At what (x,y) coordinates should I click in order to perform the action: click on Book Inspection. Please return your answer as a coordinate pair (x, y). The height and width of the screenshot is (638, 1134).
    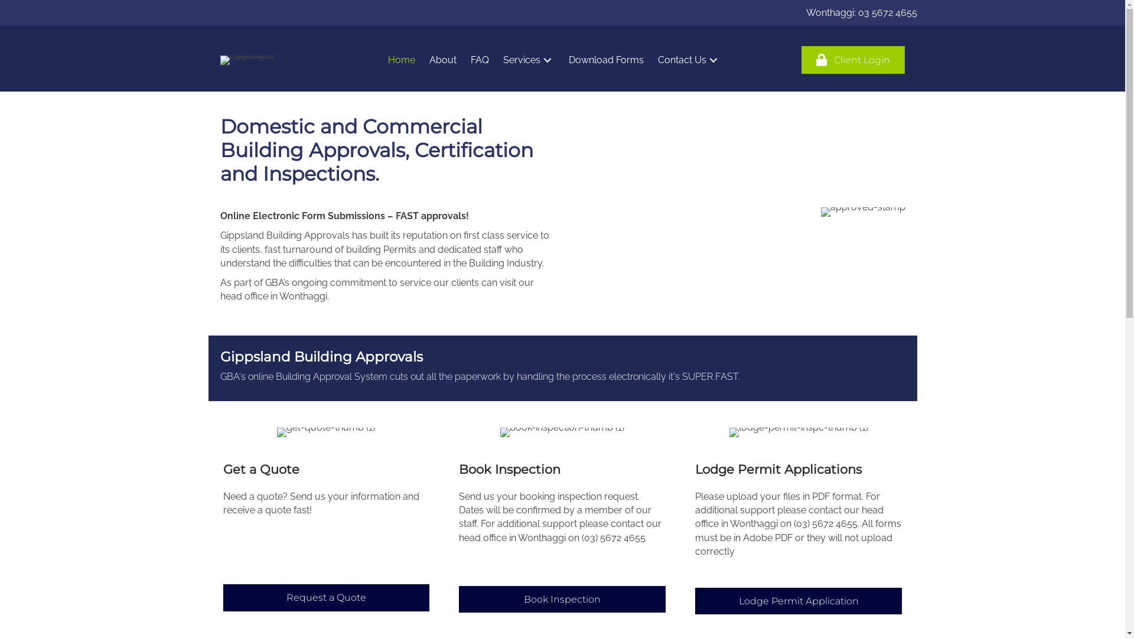
    Looking at the image, I should click on (562, 599).